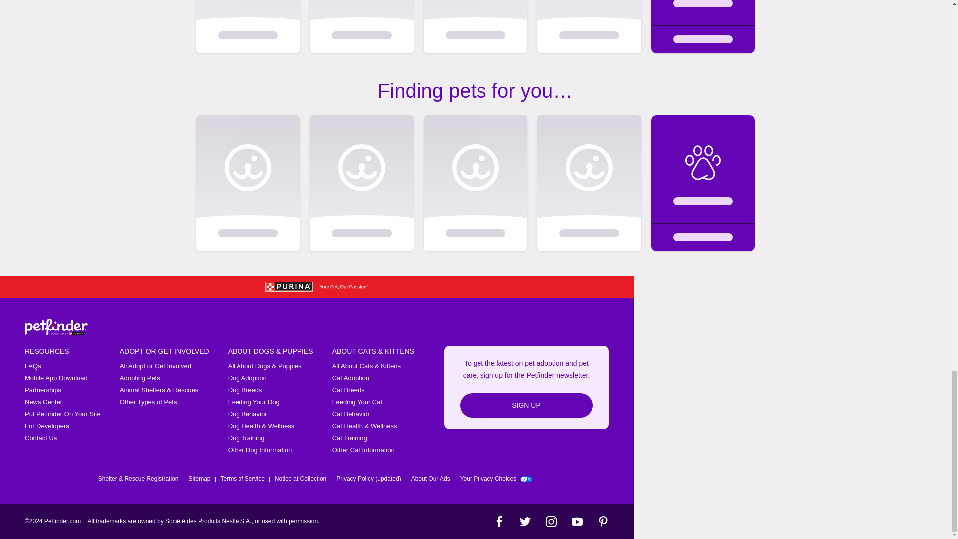  I want to click on Instagram, so click(551, 521).